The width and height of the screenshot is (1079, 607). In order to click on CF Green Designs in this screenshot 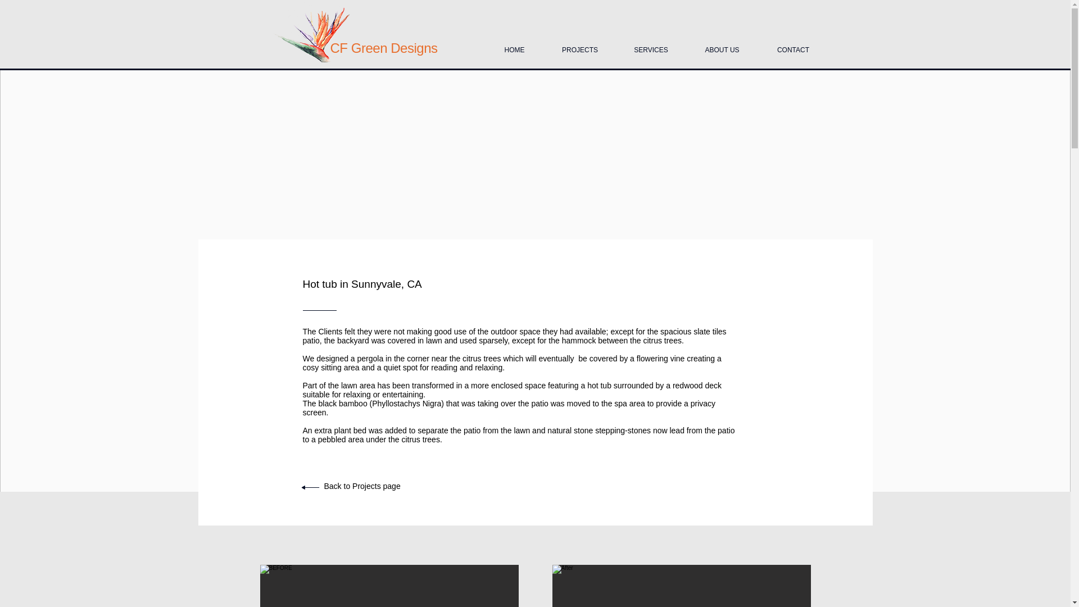, I will do `click(384, 48)`.